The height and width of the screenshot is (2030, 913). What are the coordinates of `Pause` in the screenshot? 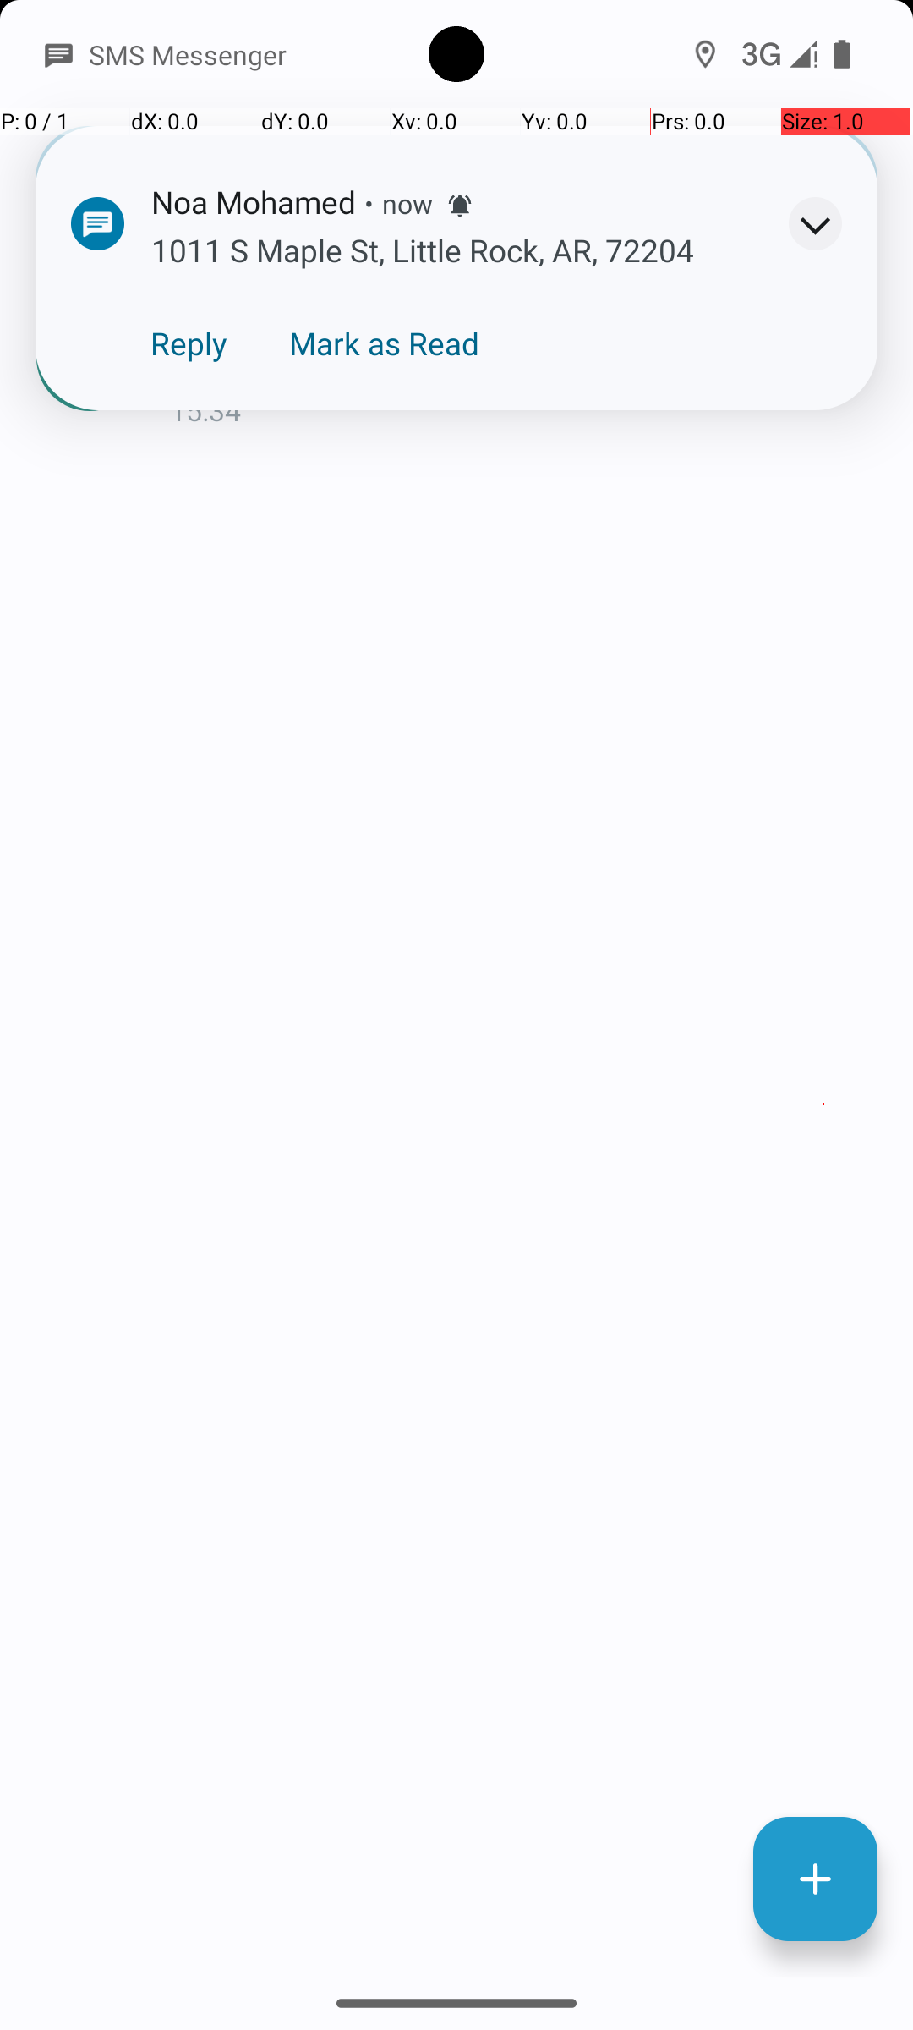 It's located at (789, 329).